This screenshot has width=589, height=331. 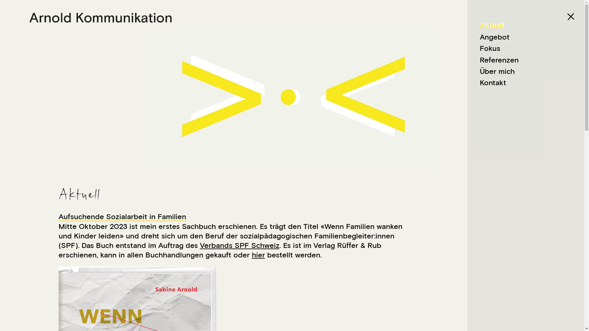 What do you see at coordinates (490, 48) in the screenshot?
I see `Fokus` at bounding box center [490, 48].